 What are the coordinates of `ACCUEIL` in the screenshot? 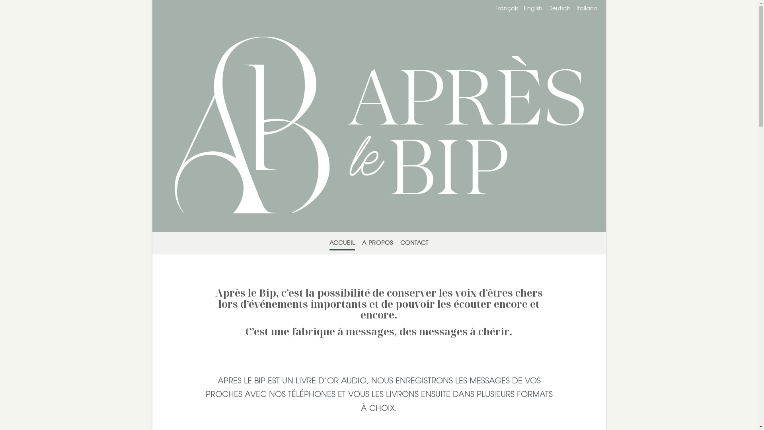 It's located at (342, 244).